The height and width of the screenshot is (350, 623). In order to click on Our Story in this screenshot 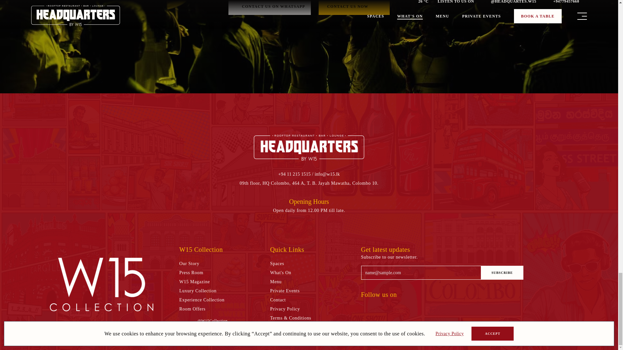, I will do `click(189, 264)`.